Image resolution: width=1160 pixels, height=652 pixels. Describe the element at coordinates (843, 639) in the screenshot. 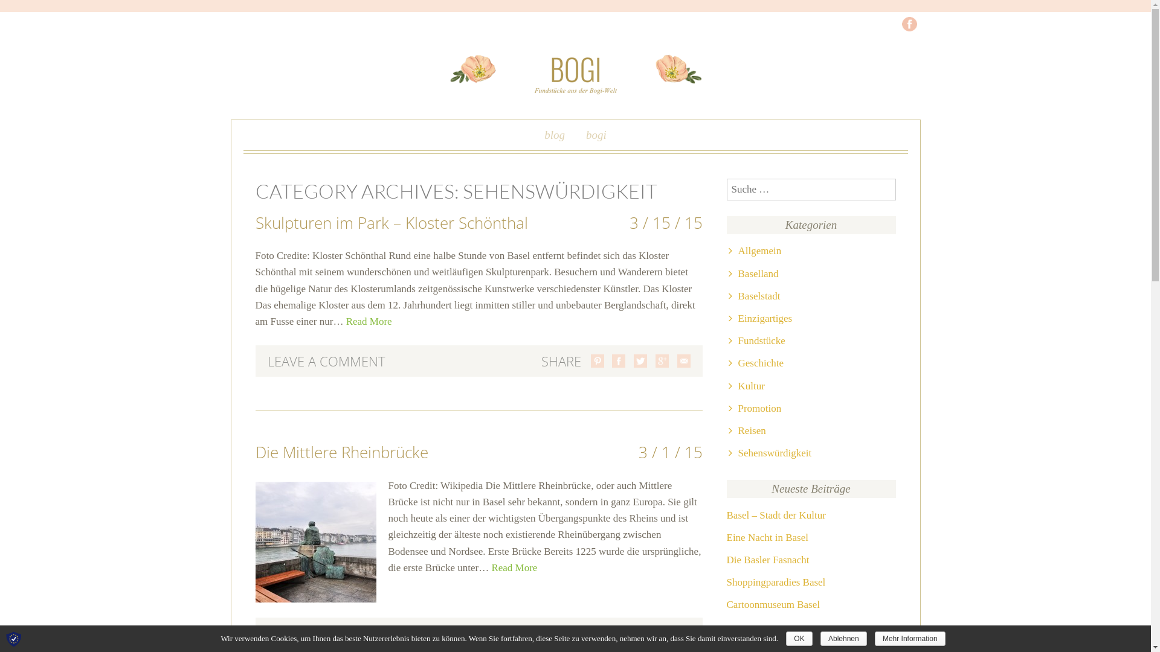

I see `Ablehnen` at that location.